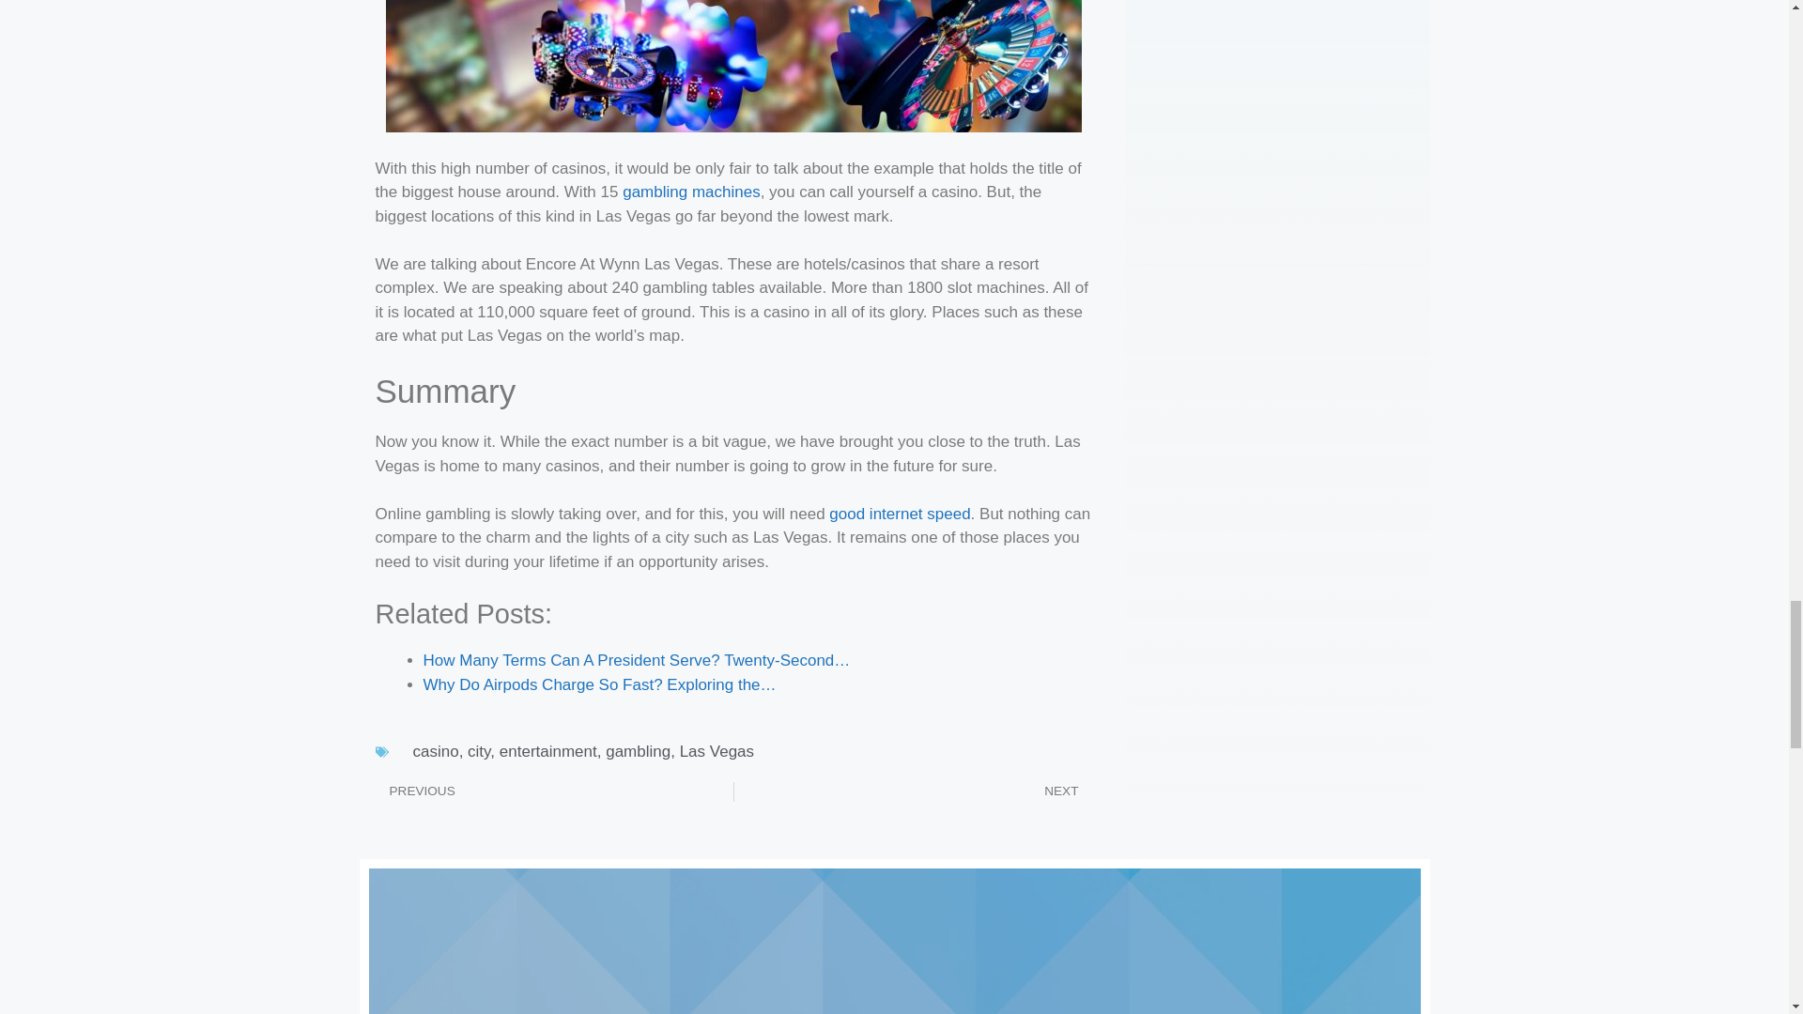 This screenshot has height=1014, width=1803. What do you see at coordinates (547, 751) in the screenshot?
I see `entertainment` at bounding box center [547, 751].